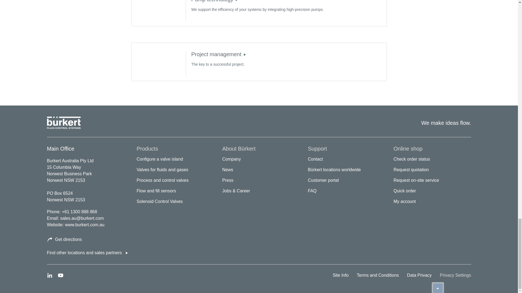 This screenshot has height=293, width=522. What do you see at coordinates (237, 1) in the screenshot?
I see `Pump technology` at bounding box center [237, 1].